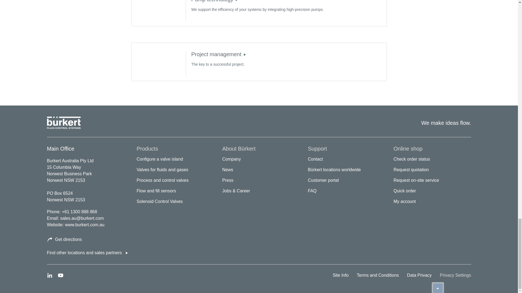 This screenshot has height=293, width=522. What do you see at coordinates (237, 1) in the screenshot?
I see `Pump technology` at bounding box center [237, 1].